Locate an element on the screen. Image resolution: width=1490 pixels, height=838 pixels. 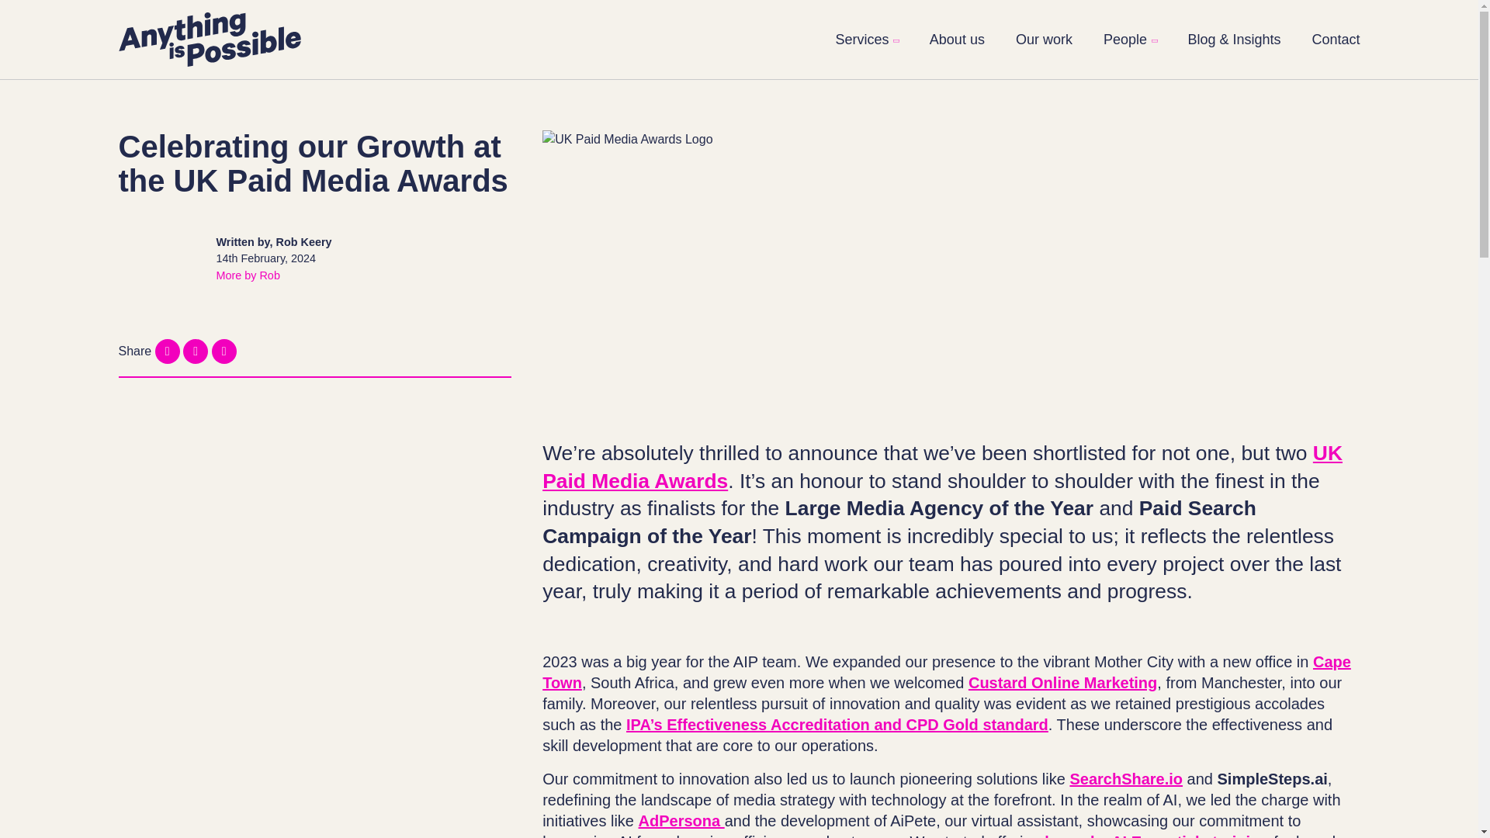
More by Rob is located at coordinates (248, 275).